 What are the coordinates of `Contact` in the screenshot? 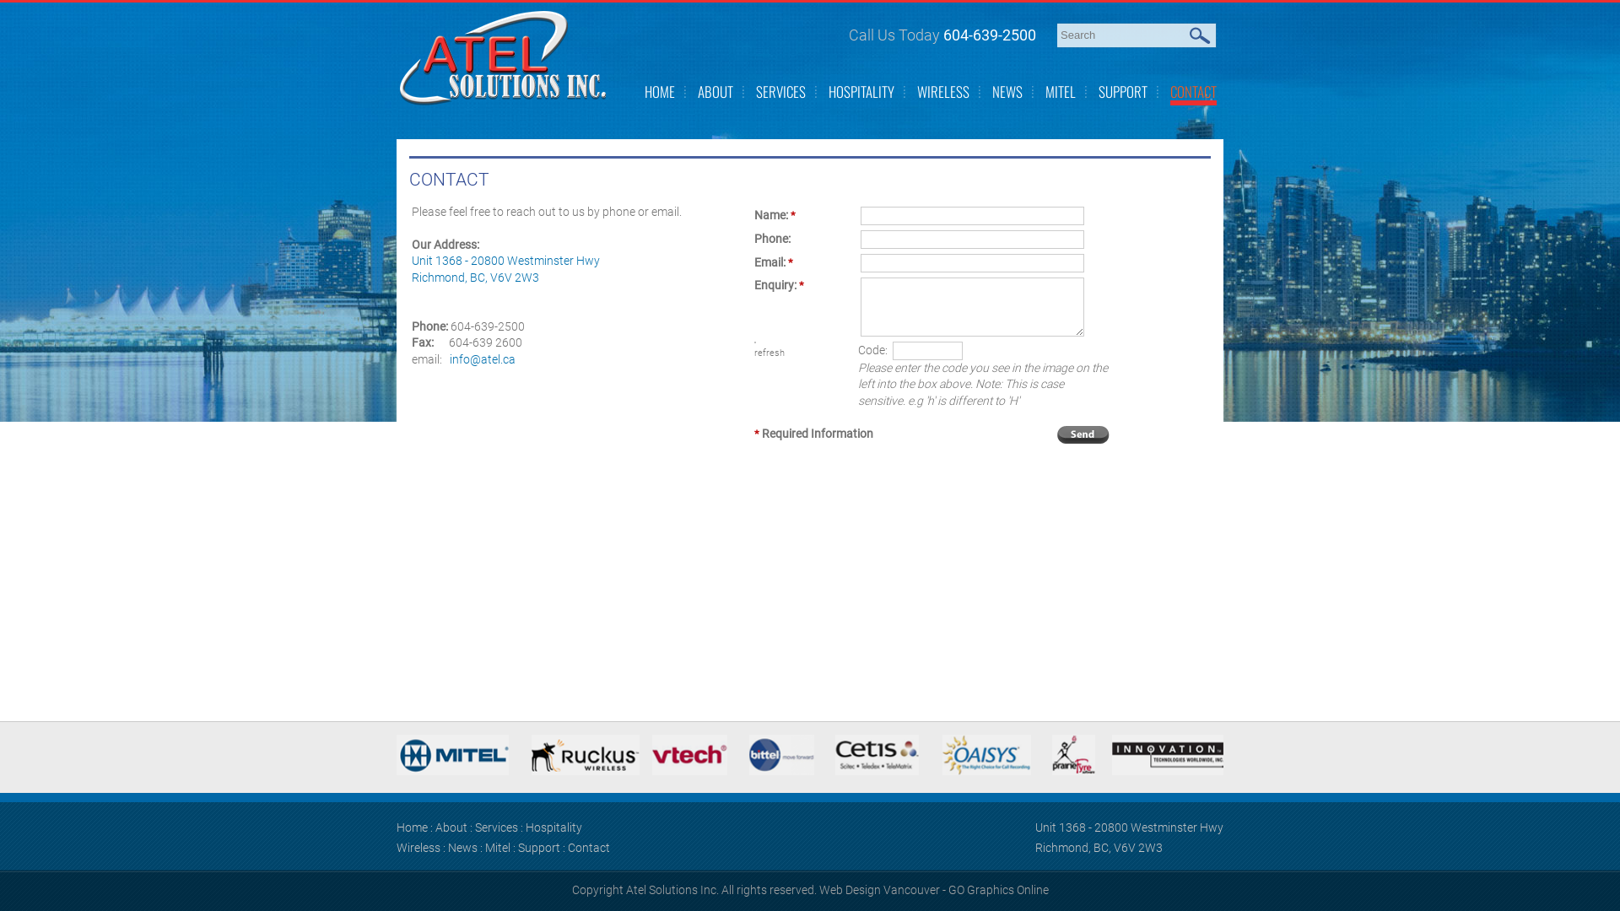 It's located at (589, 848).